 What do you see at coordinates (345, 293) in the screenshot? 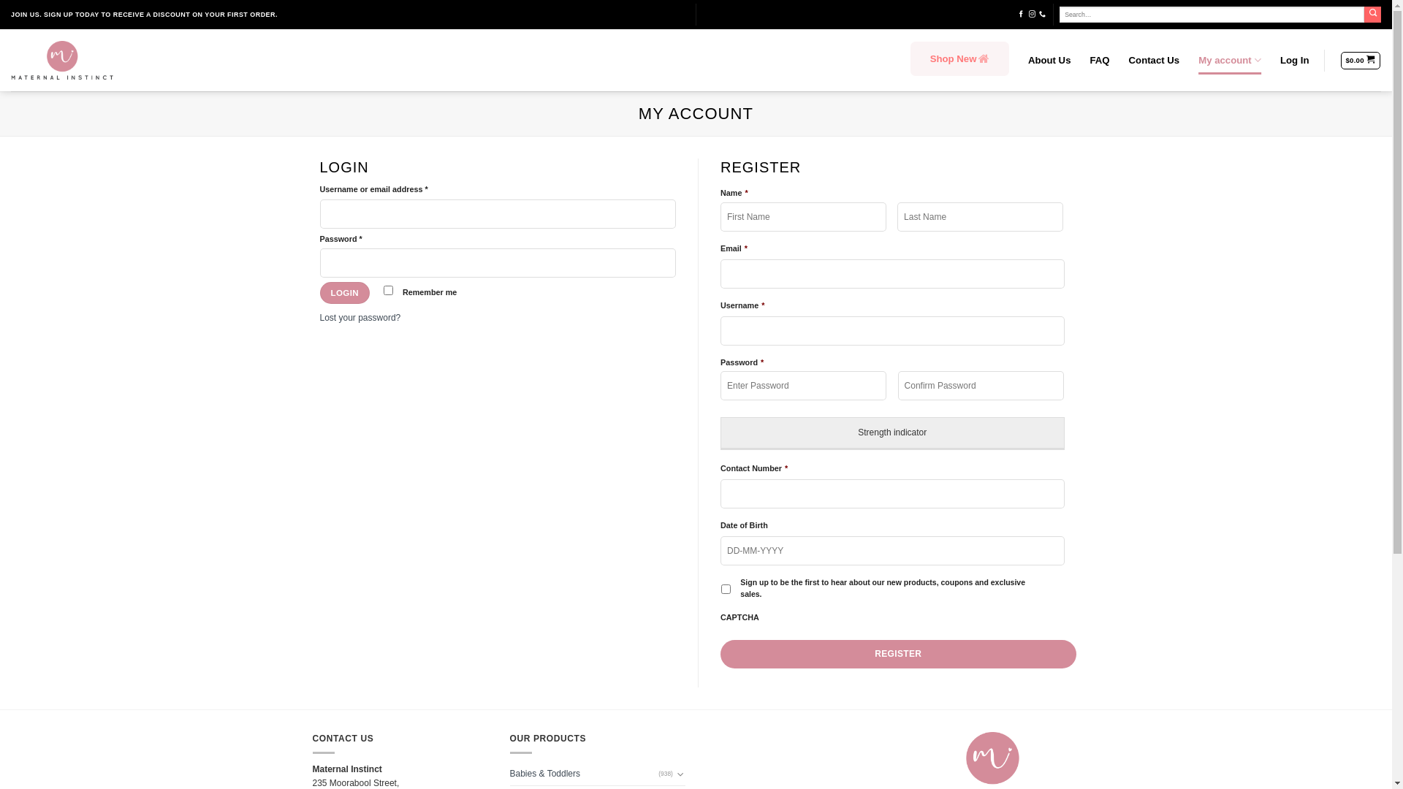
I see `LOGIN` at bounding box center [345, 293].